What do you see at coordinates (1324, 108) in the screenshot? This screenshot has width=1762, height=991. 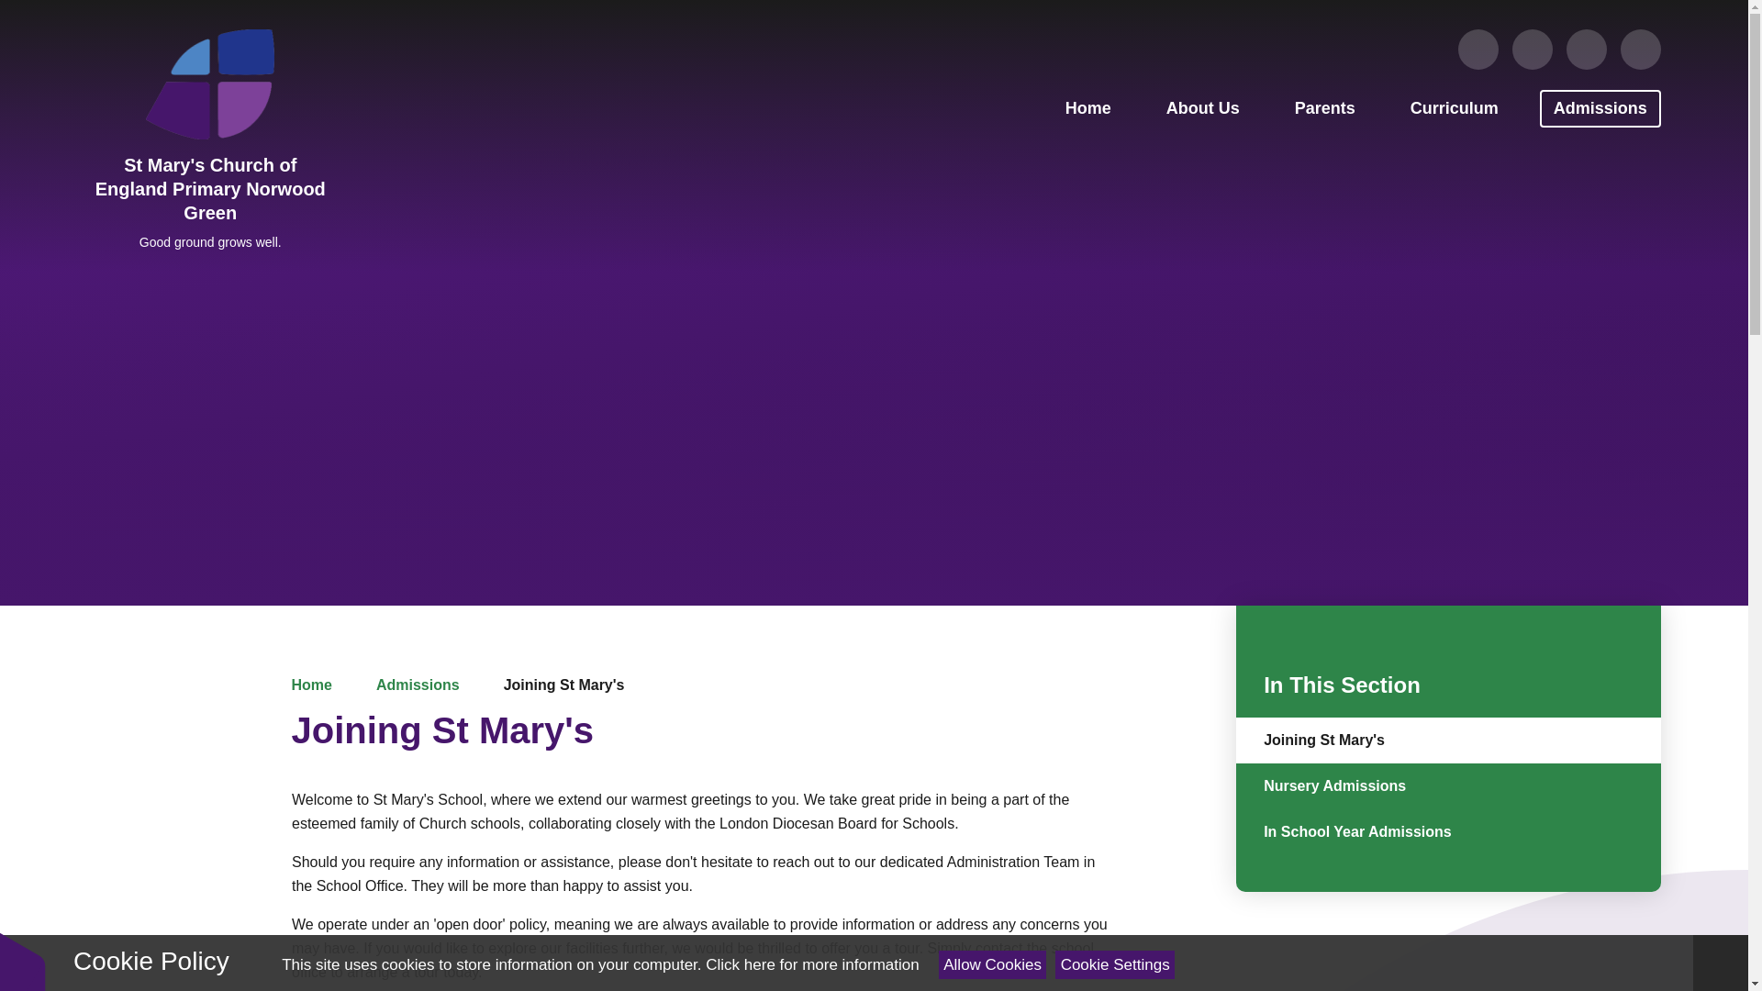 I see `Parents` at bounding box center [1324, 108].